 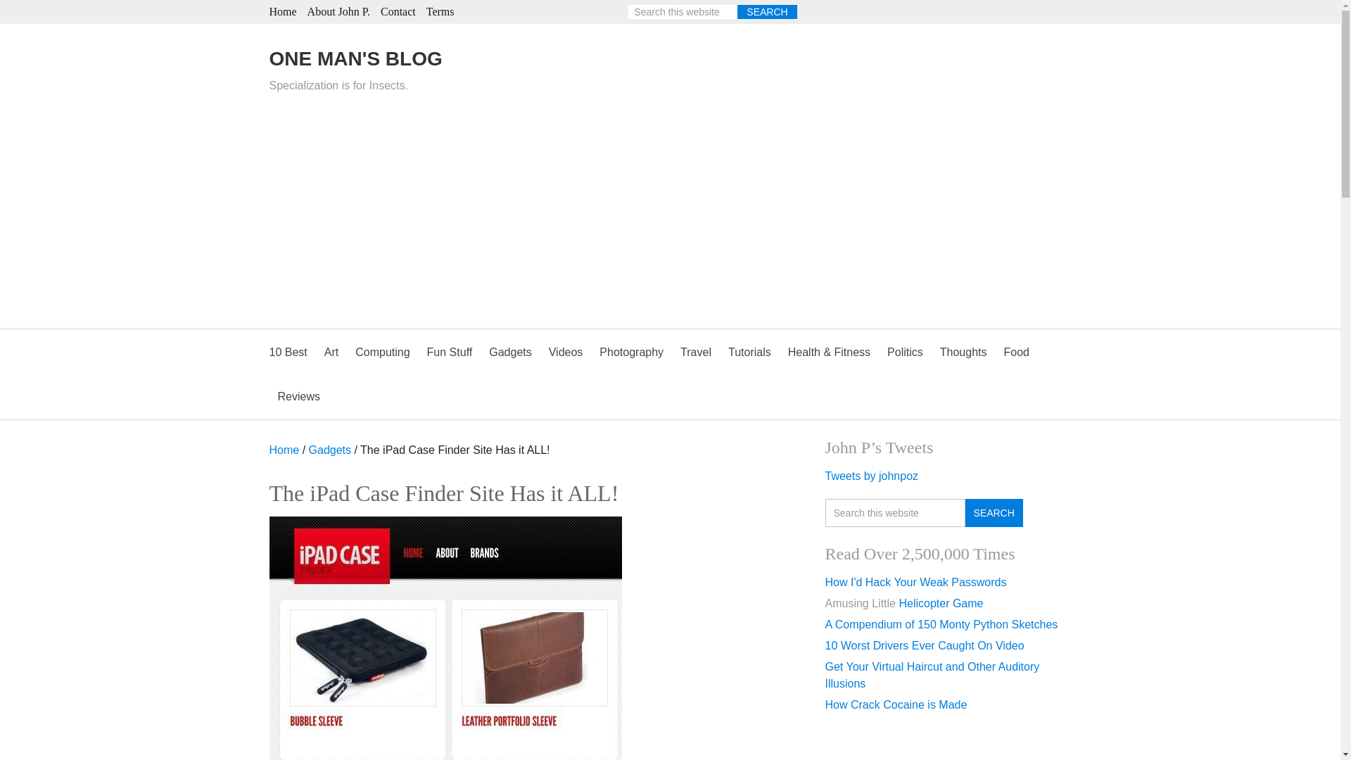 I want to click on Contact, so click(x=398, y=11).